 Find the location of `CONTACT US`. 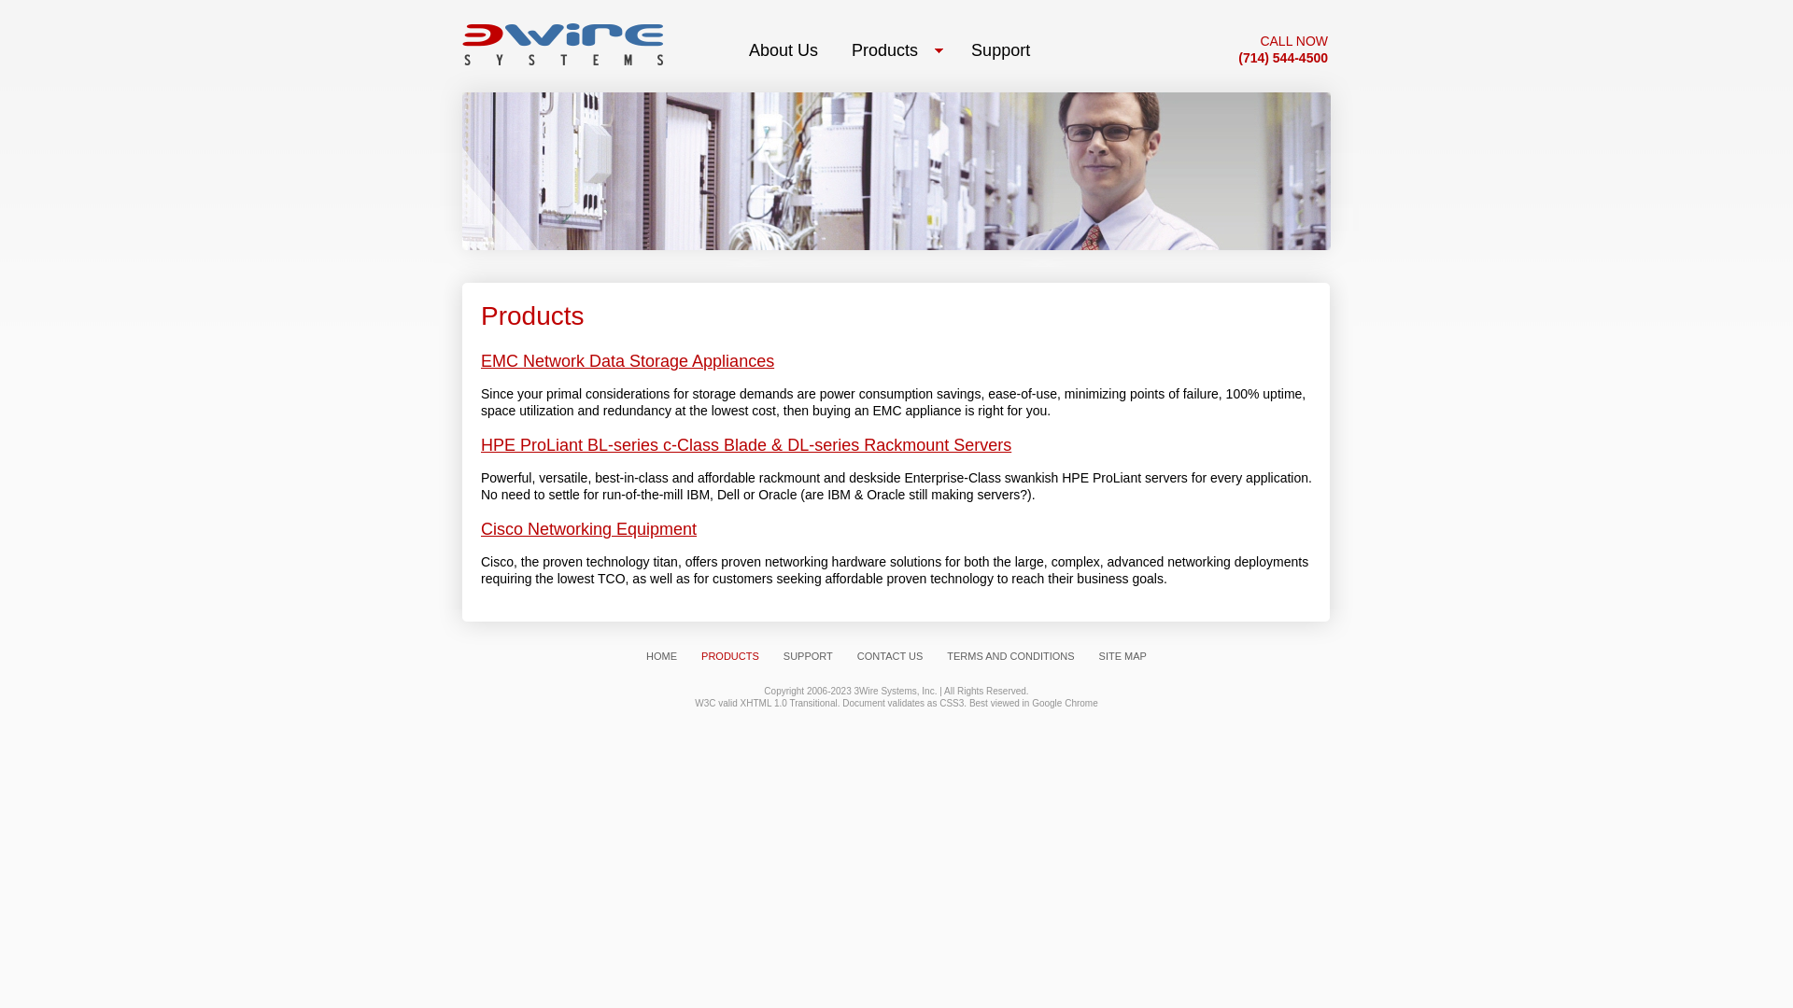

CONTACT US is located at coordinates (891, 656).